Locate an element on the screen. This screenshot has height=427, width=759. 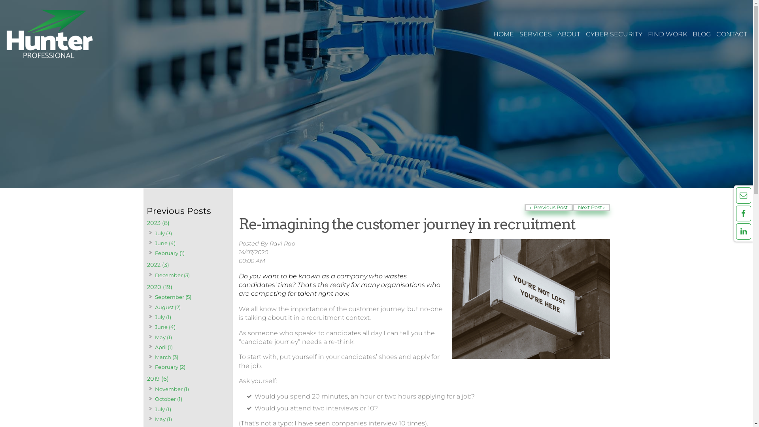
HOME is located at coordinates (504, 34).